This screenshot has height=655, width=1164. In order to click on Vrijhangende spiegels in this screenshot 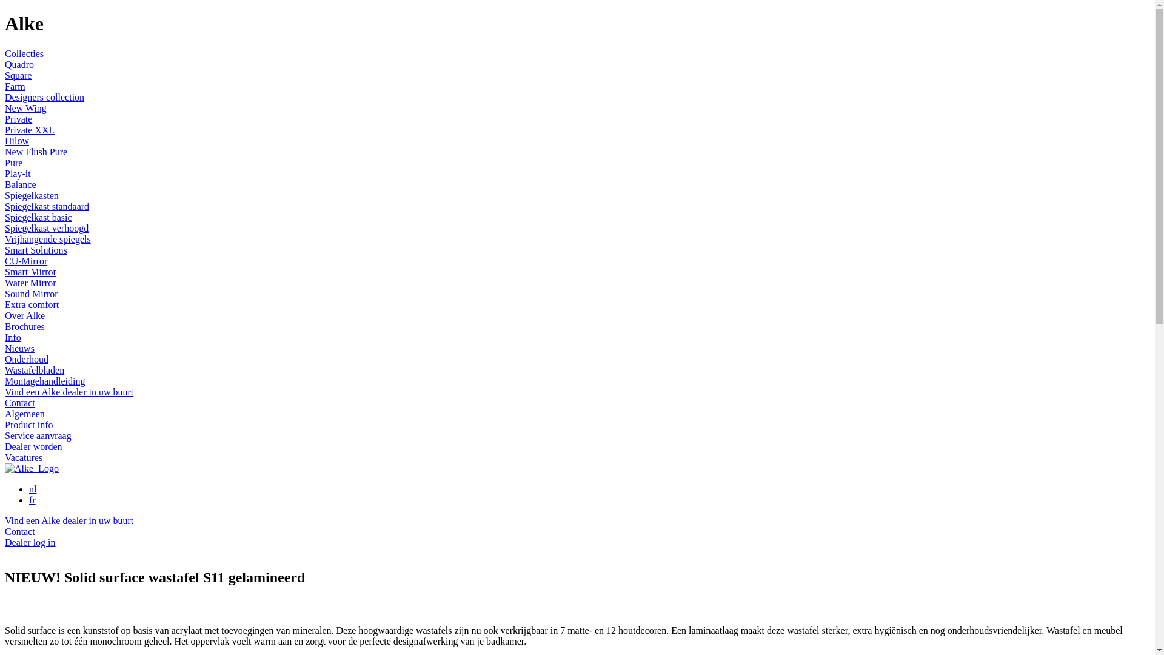, I will do `click(48, 239)`.